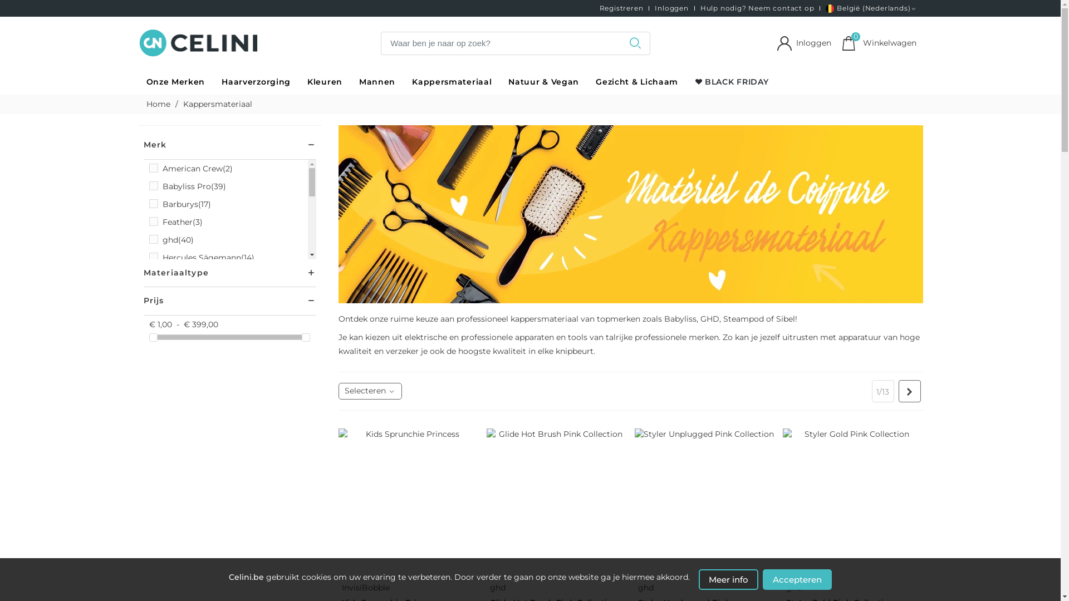 The height and width of the screenshot is (601, 1069). What do you see at coordinates (910, 391) in the screenshot?
I see `Volgende` at bounding box center [910, 391].